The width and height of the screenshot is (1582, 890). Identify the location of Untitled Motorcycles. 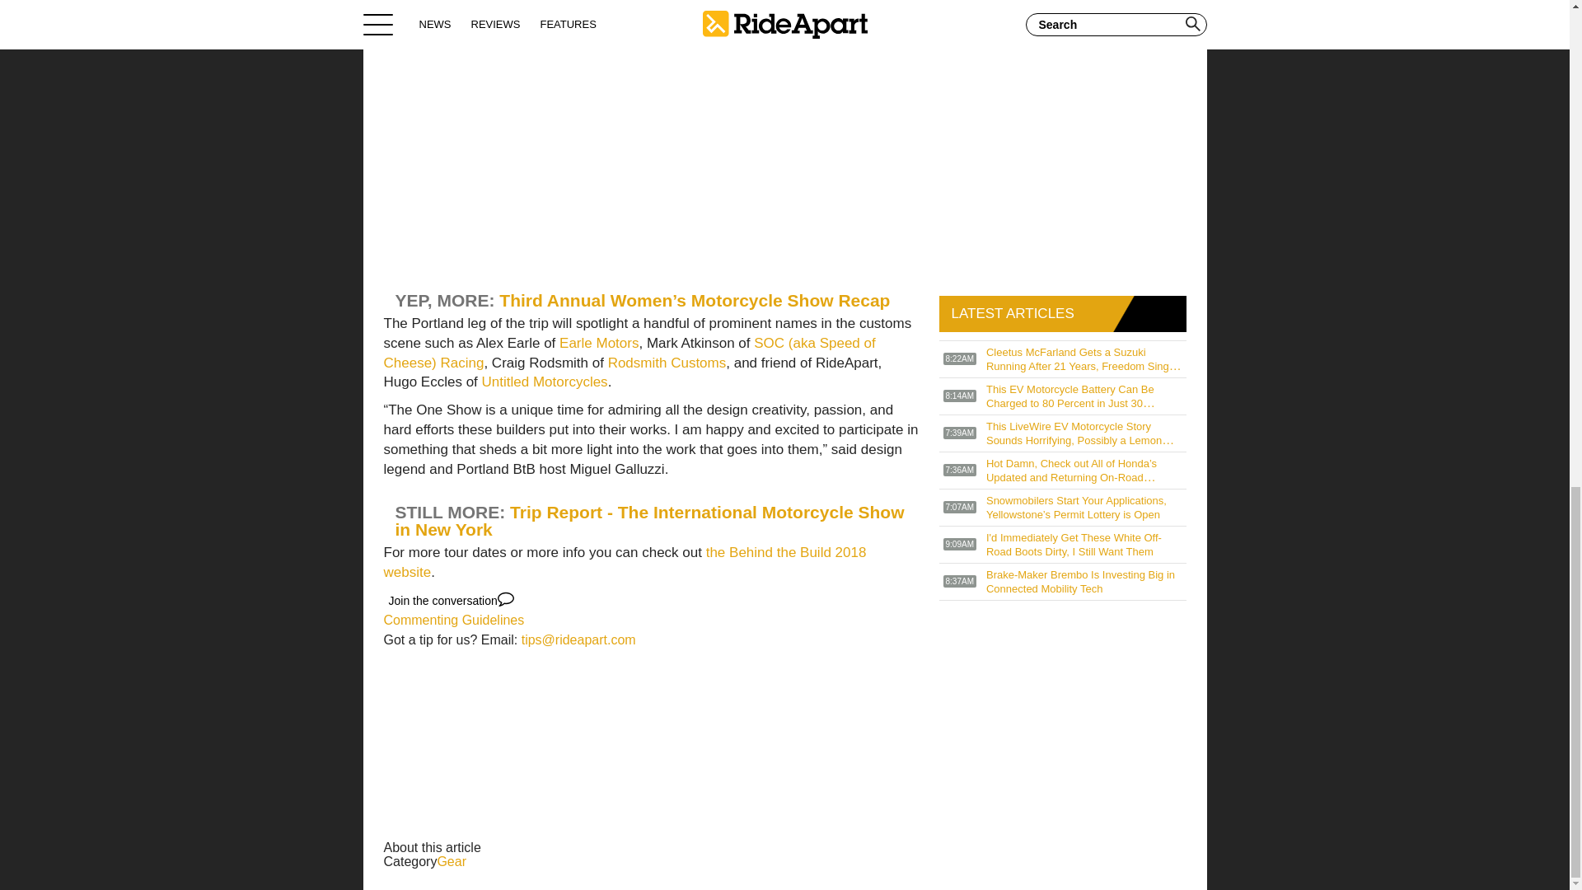
(545, 382).